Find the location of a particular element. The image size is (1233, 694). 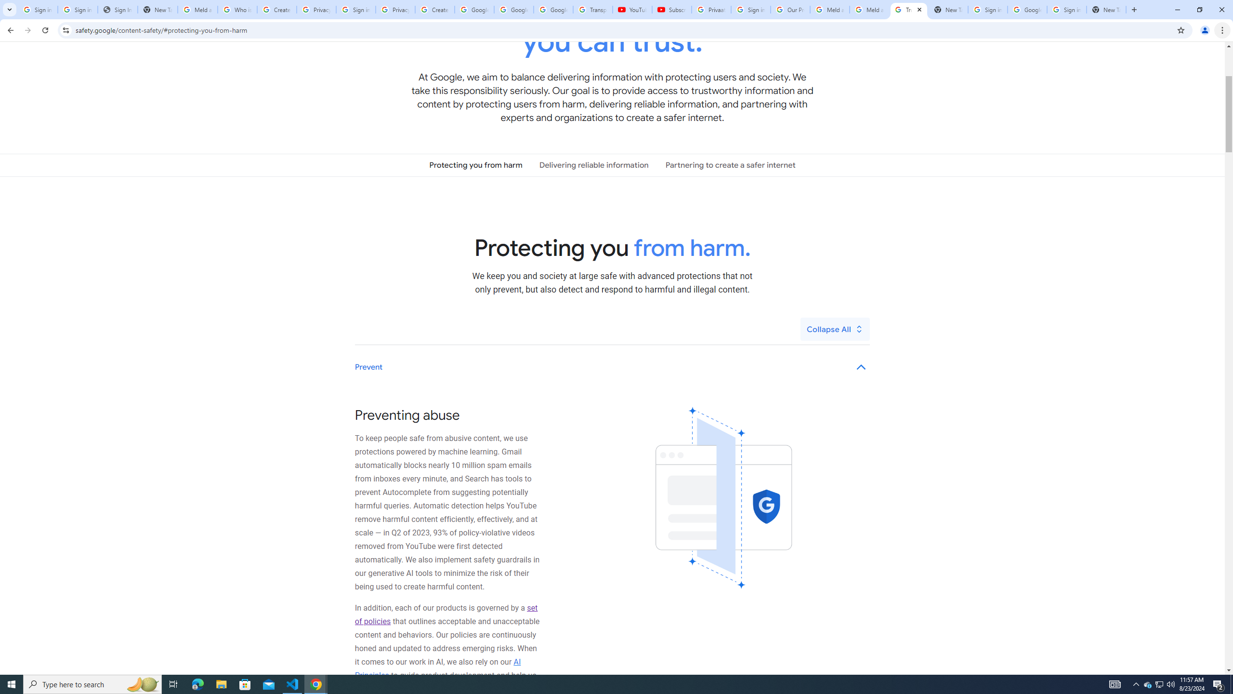

Who is my administrator? - Google Account Help is located at coordinates (237, 10).